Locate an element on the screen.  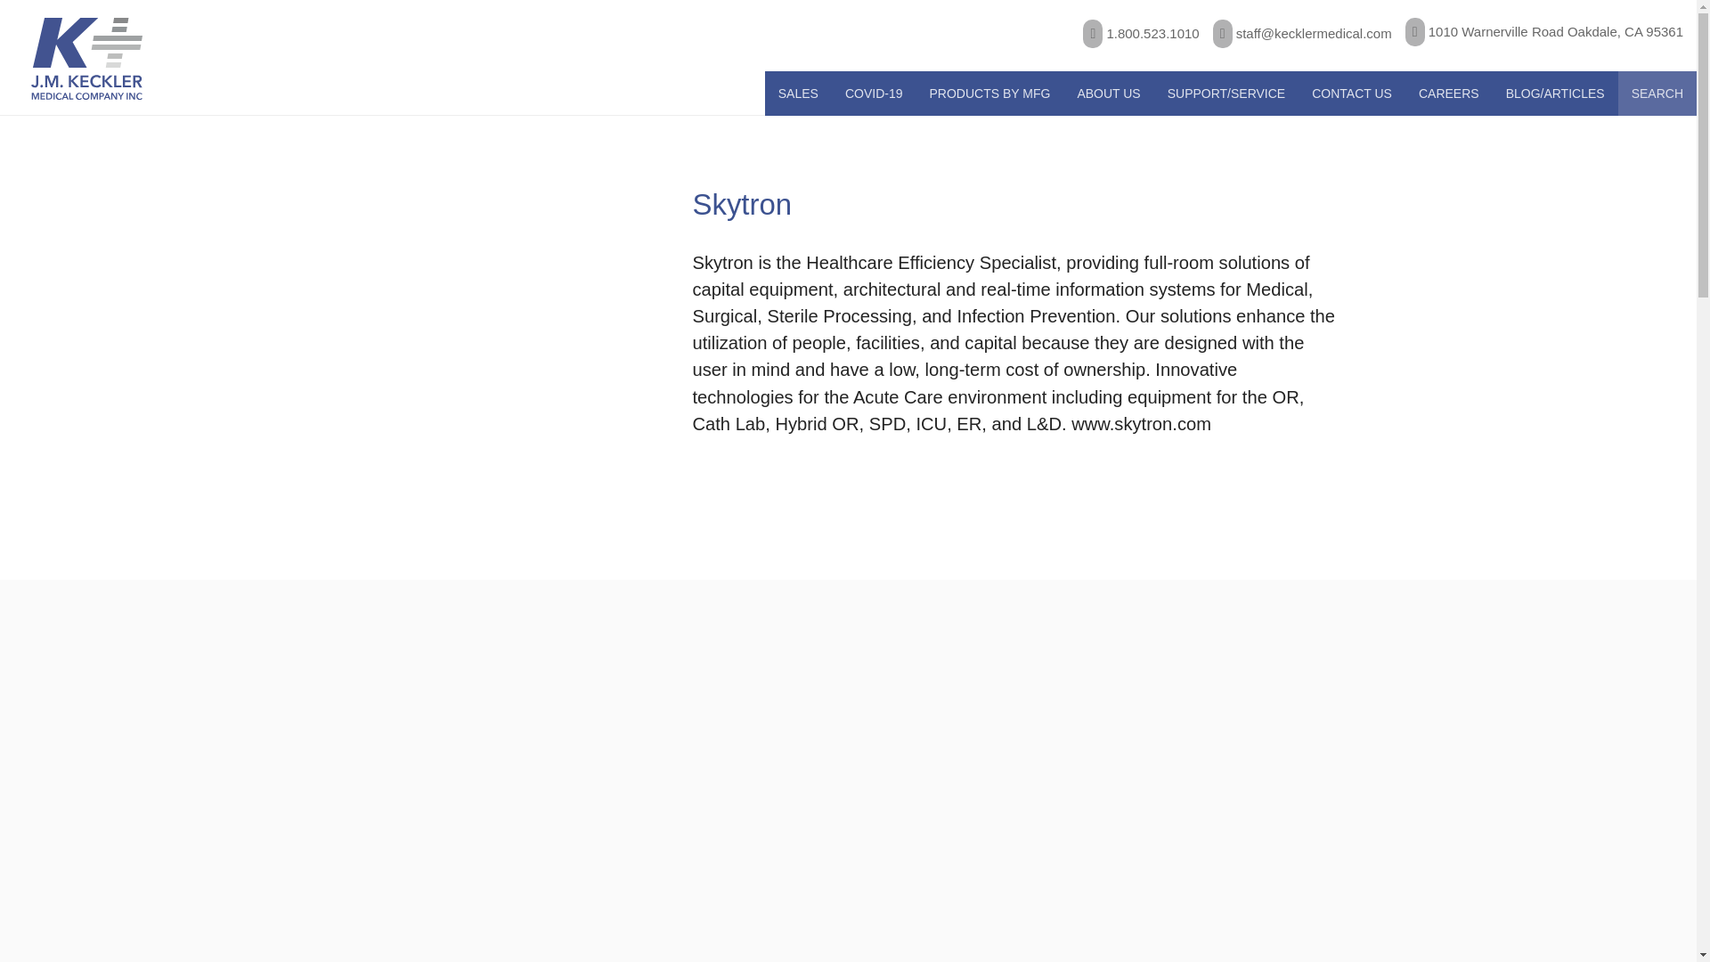
PRODUCTS BY MFG is located at coordinates (990, 93).